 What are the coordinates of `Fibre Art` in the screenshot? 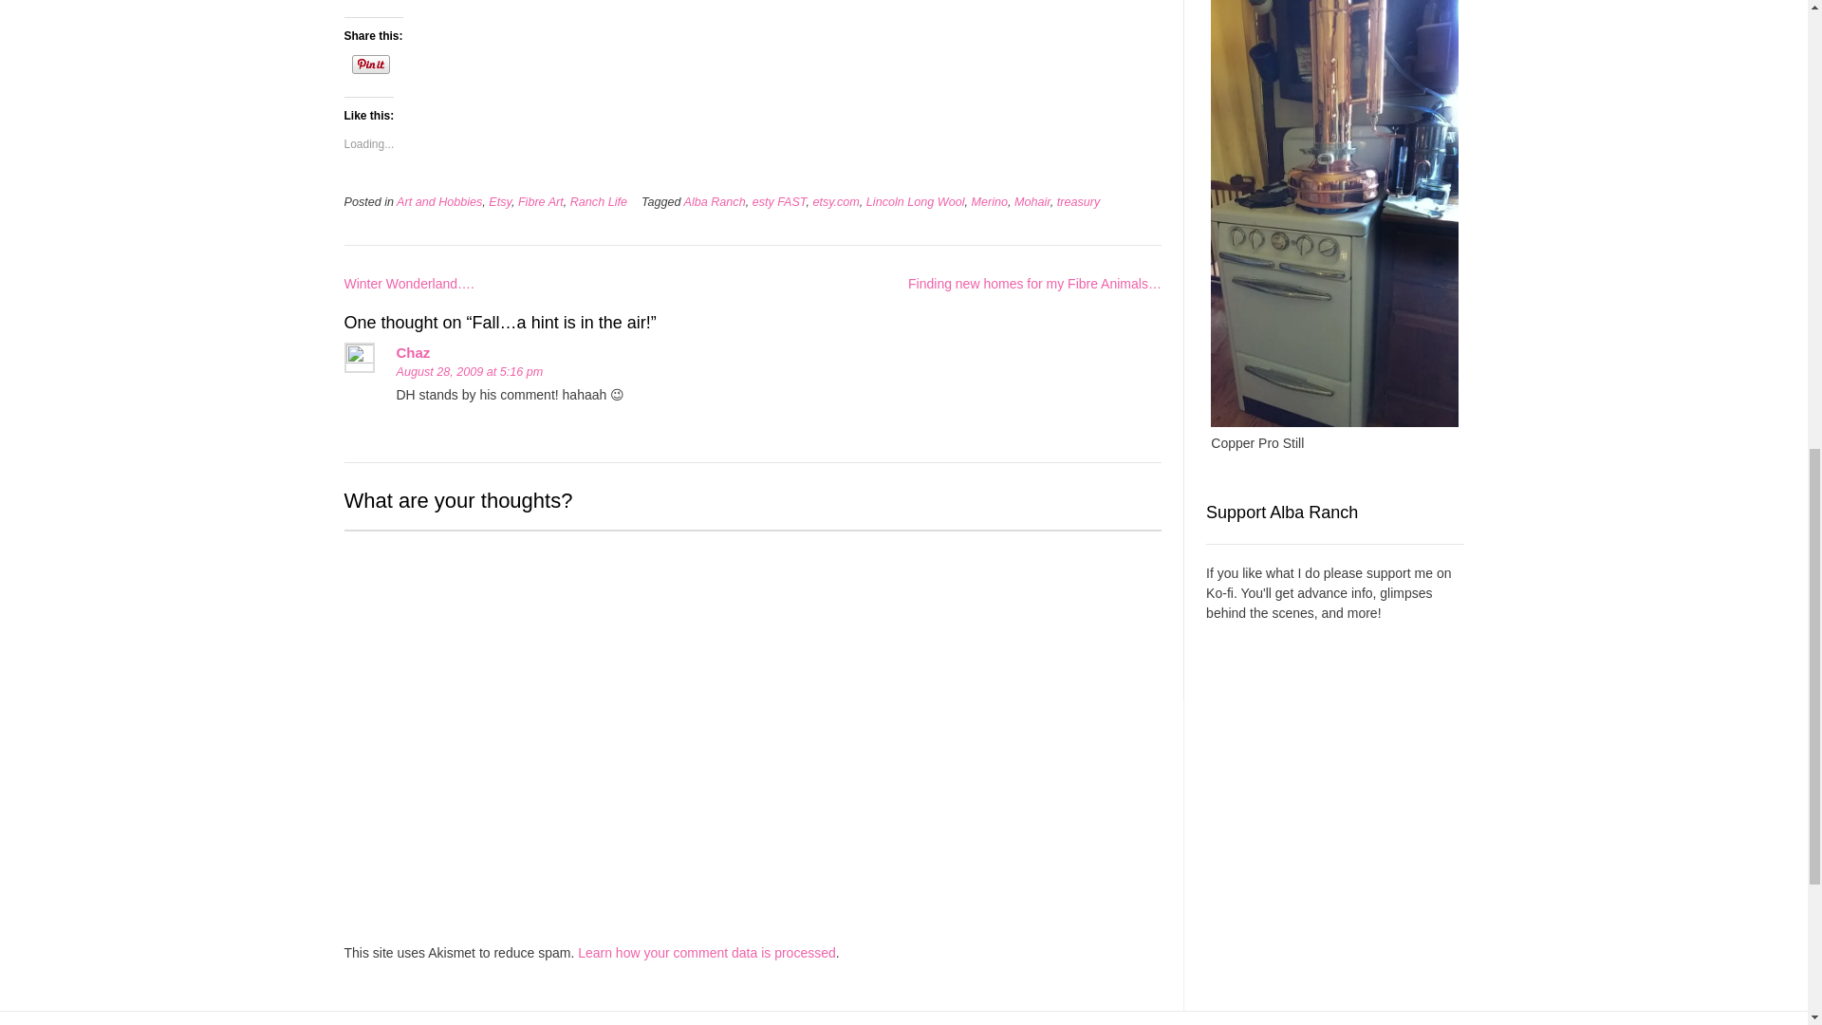 It's located at (540, 202).